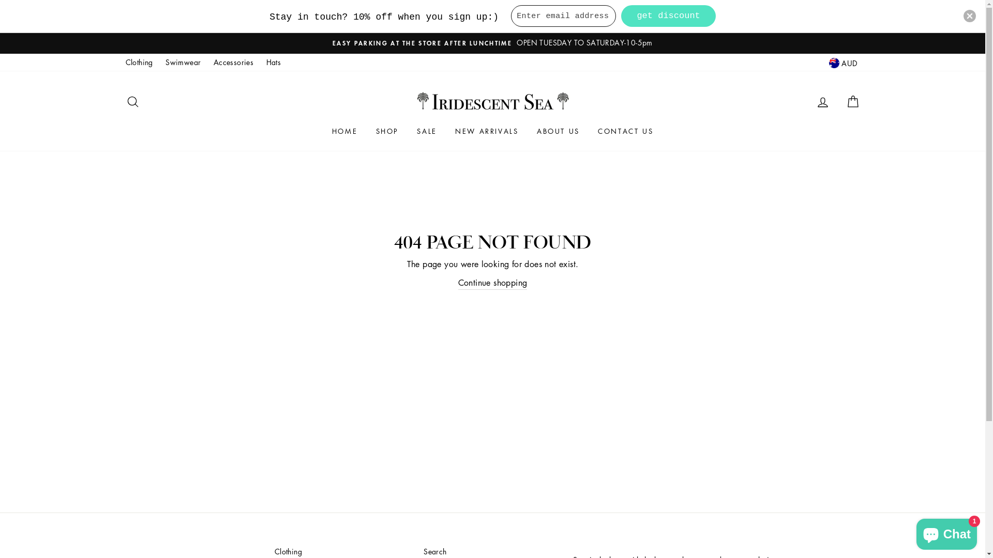 The height and width of the screenshot is (558, 993). I want to click on ABOUT US, so click(559, 131).